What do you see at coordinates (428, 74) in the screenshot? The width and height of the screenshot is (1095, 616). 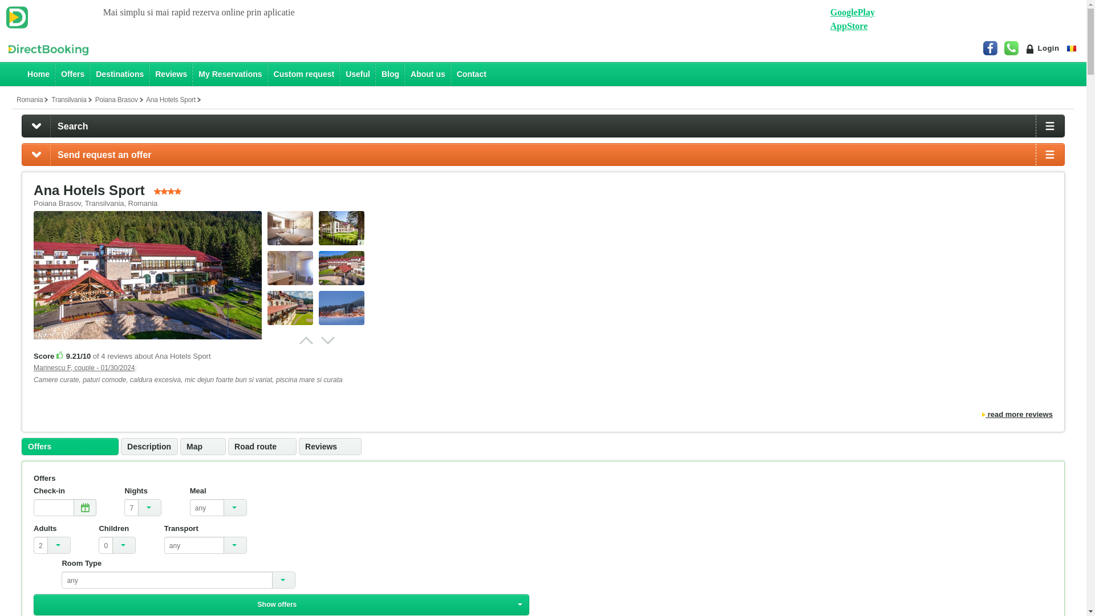 I see `About us` at bounding box center [428, 74].